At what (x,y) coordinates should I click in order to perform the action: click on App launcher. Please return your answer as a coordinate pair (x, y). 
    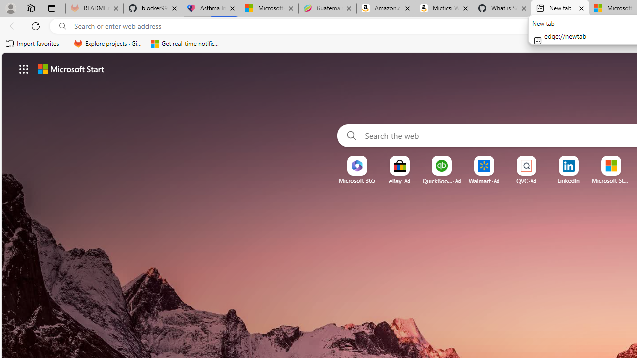
    Looking at the image, I should click on (24, 69).